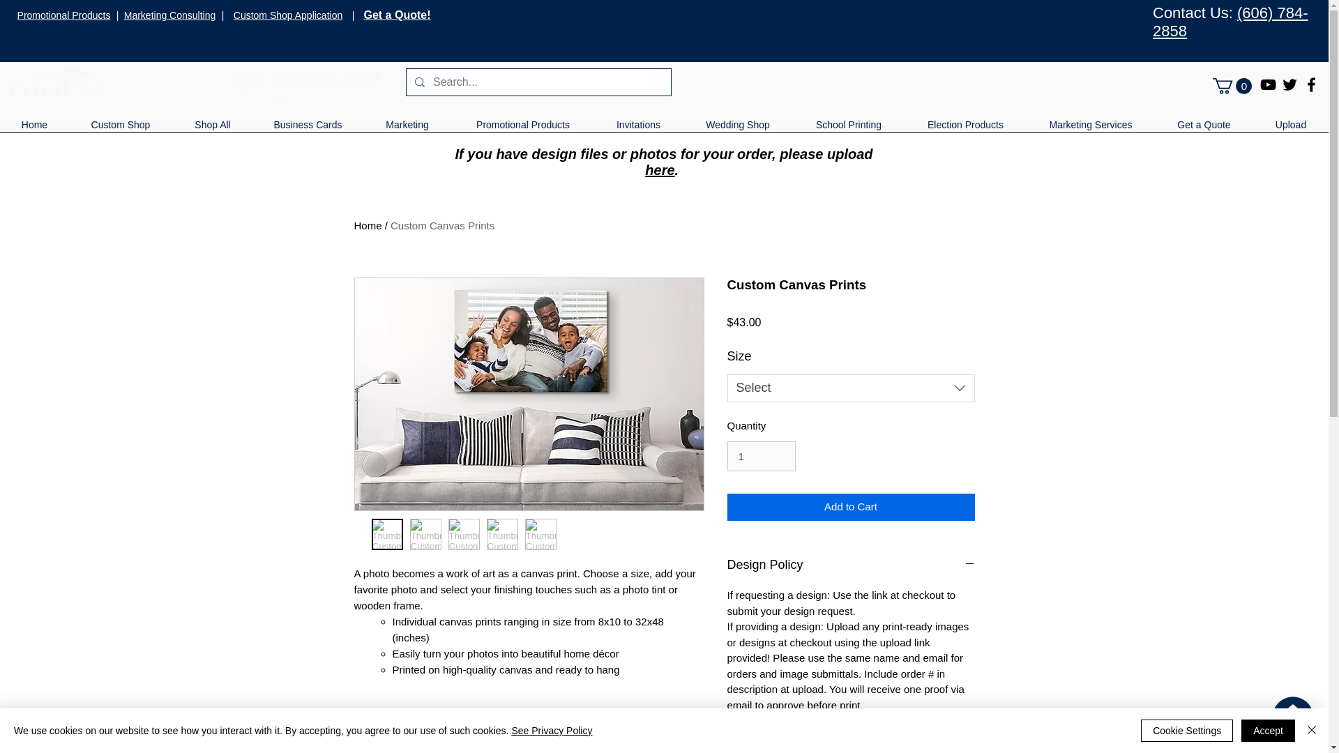 Image resolution: width=1339 pixels, height=753 pixels. Describe the element at coordinates (64, 15) in the screenshot. I see `Promotional Products` at that location.